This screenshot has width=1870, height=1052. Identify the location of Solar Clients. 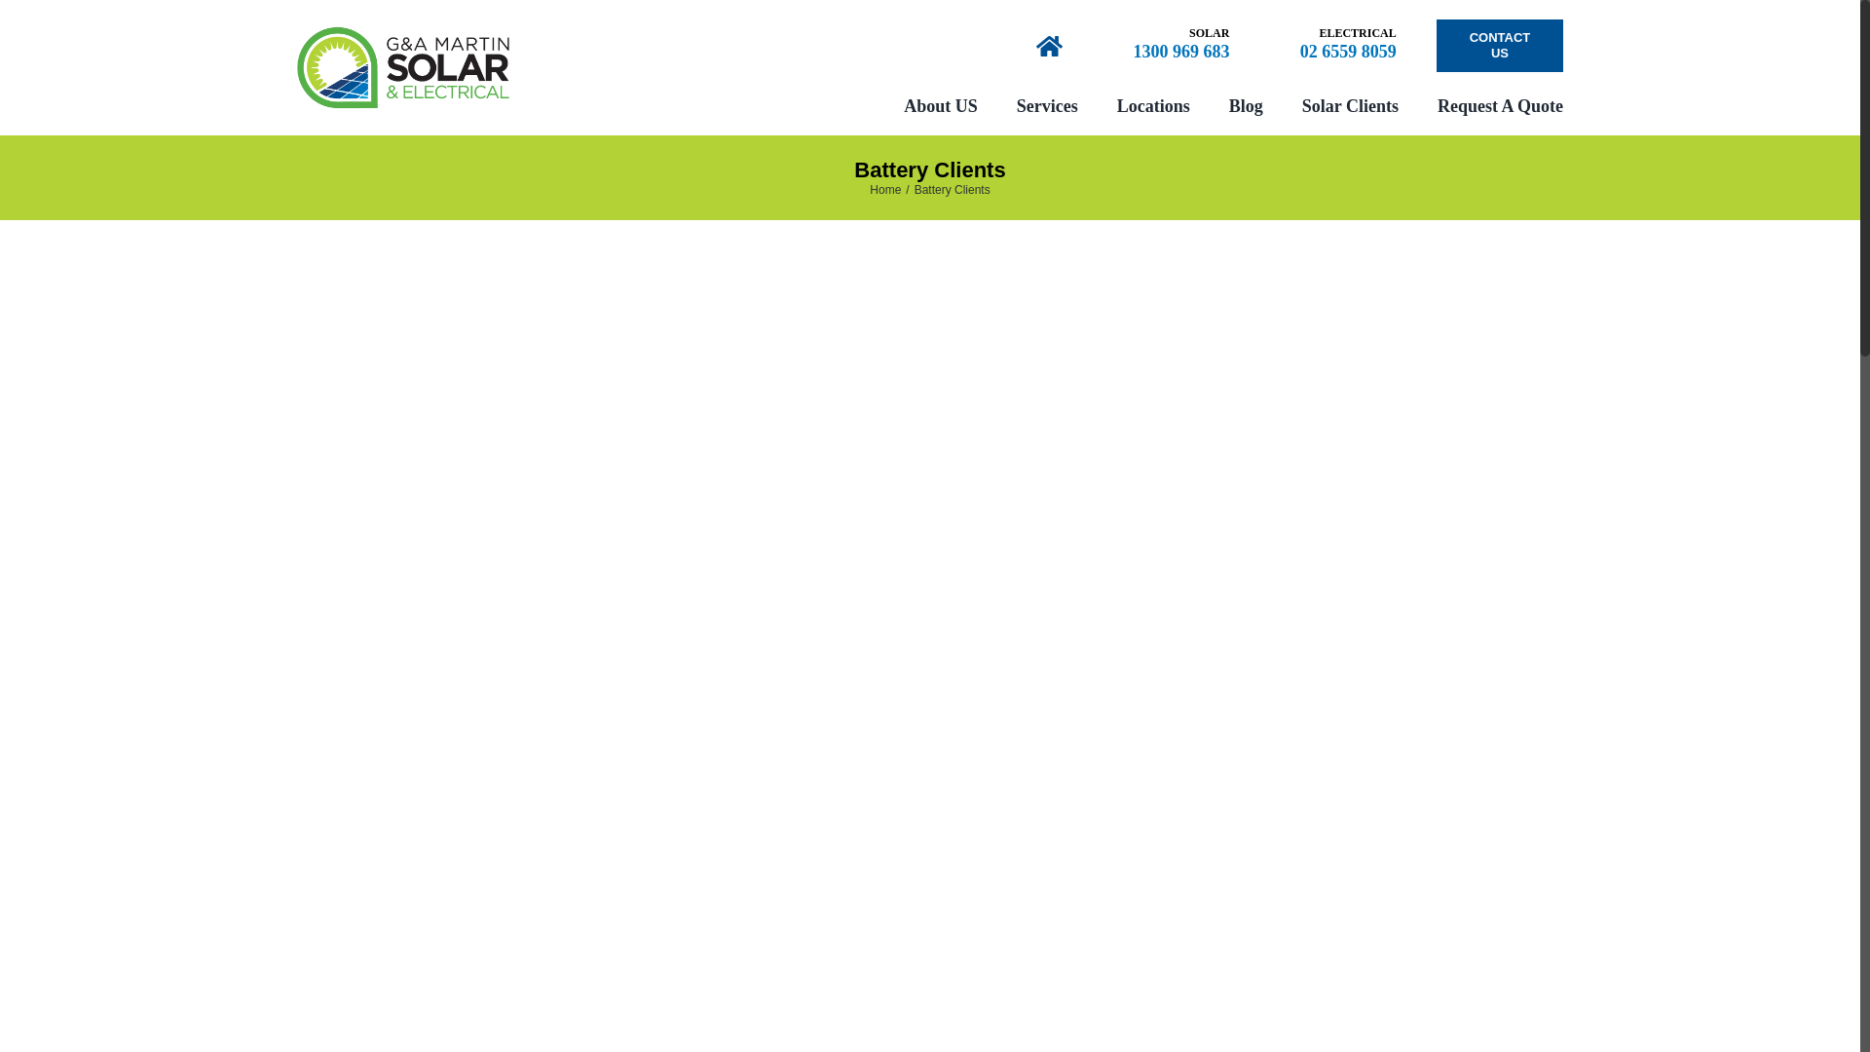
(1350, 107).